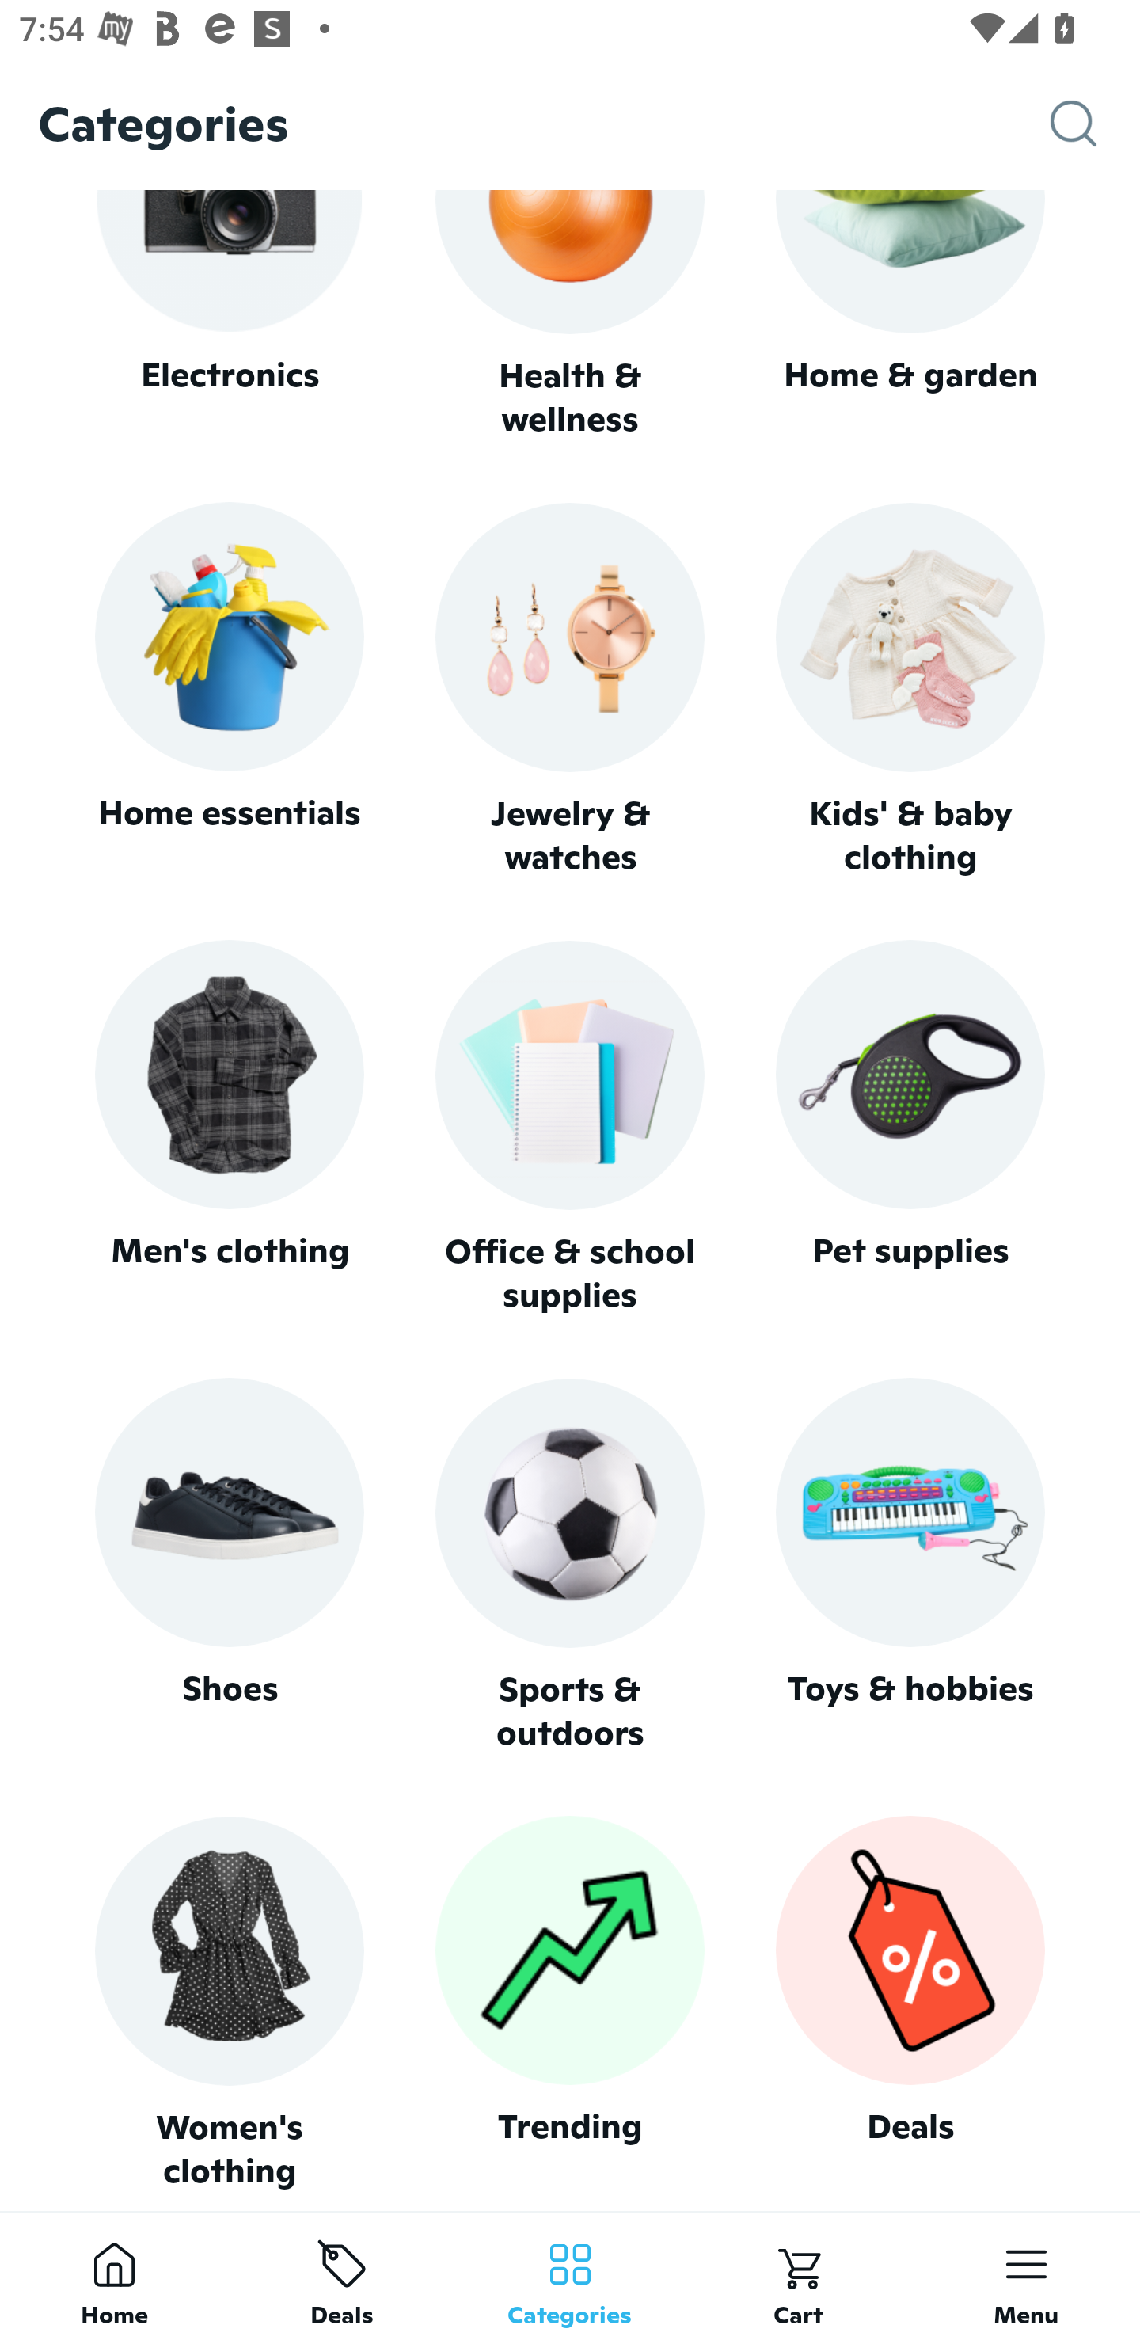 Image resolution: width=1140 pixels, height=2344 pixels. Describe the element at coordinates (910, 1566) in the screenshot. I see `Toys & hobbies` at that location.